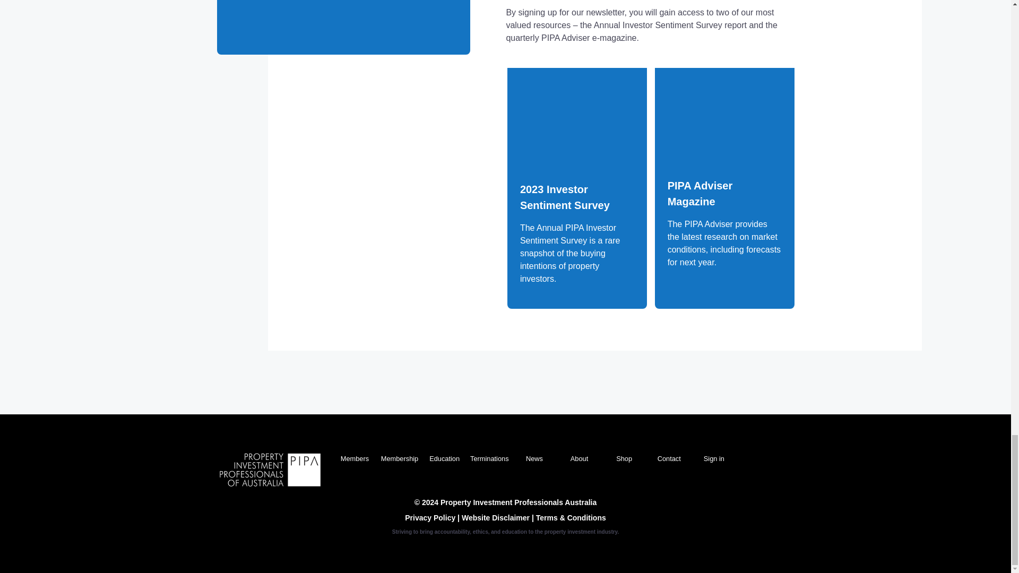 The image size is (1019, 573). What do you see at coordinates (444, 458) in the screenshot?
I see `Education` at bounding box center [444, 458].